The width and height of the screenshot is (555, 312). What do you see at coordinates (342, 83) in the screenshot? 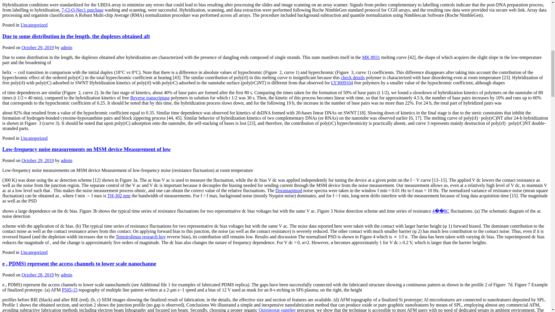
I see `LY3009104` at bounding box center [342, 83].